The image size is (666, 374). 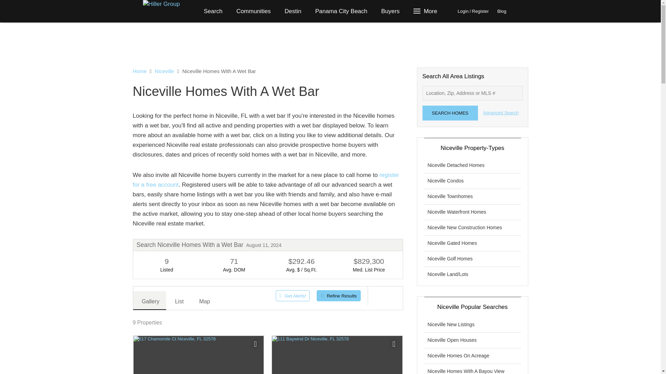 I want to click on Destin, so click(x=293, y=11).